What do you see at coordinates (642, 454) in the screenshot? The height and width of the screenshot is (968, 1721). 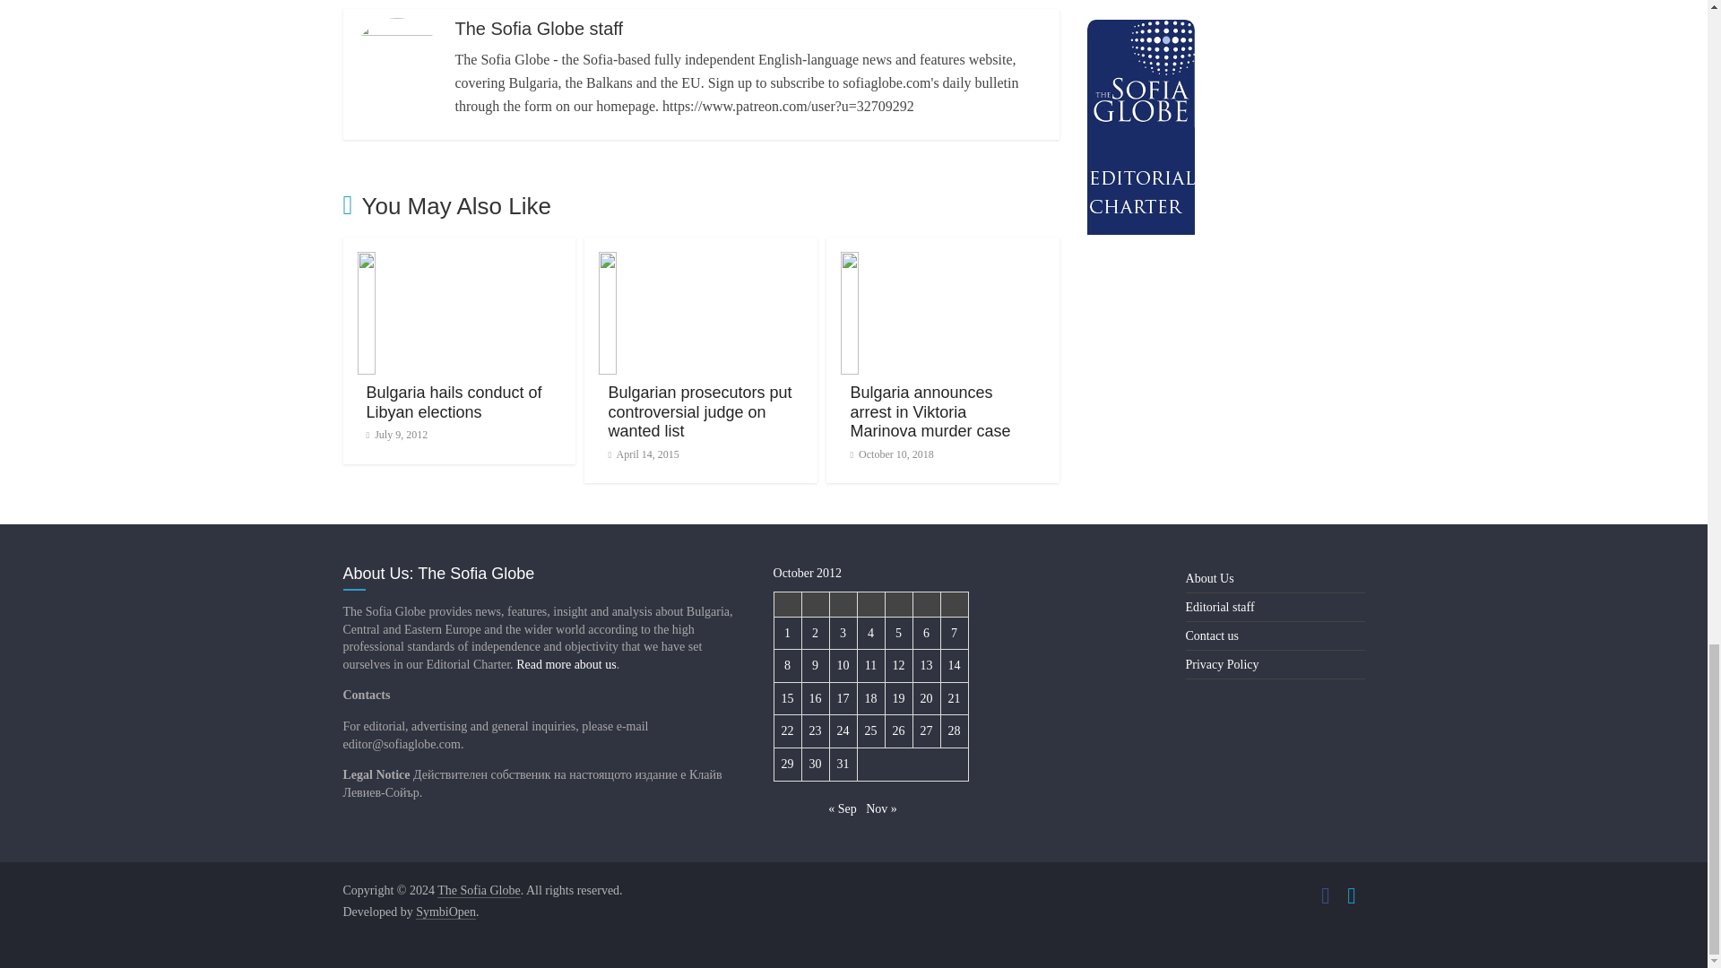 I see `3:27 PM` at bounding box center [642, 454].